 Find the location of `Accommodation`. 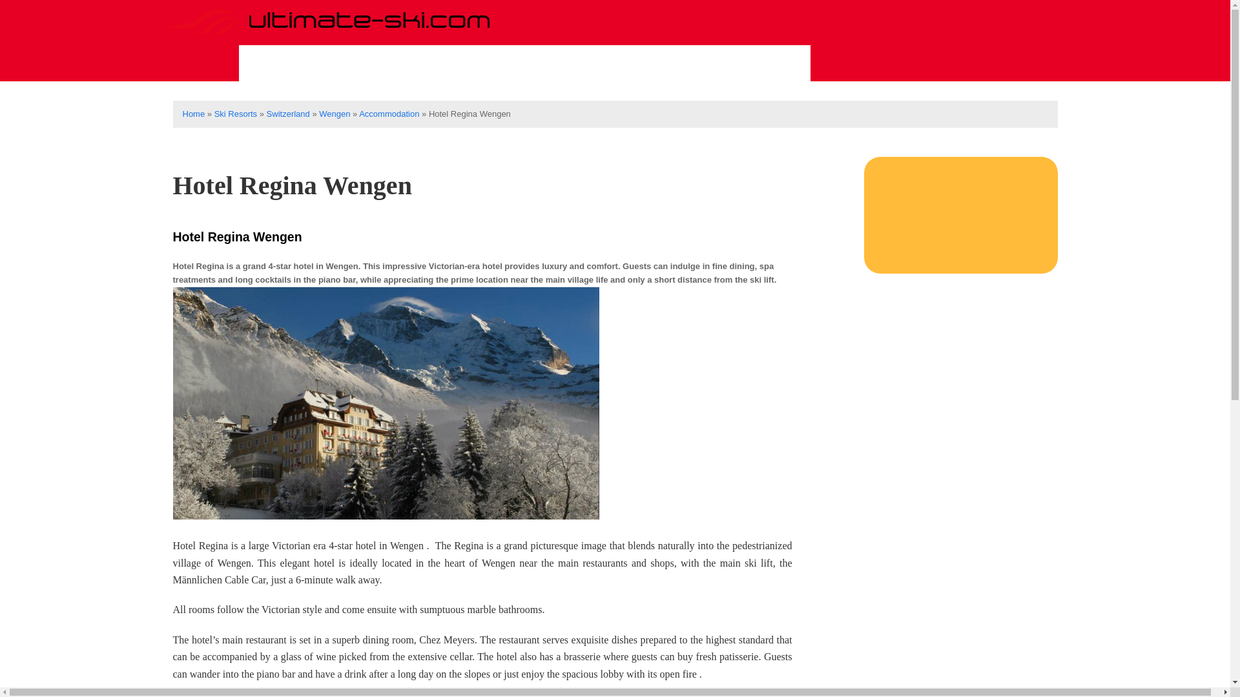

Accommodation is located at coordinates (389, 114).